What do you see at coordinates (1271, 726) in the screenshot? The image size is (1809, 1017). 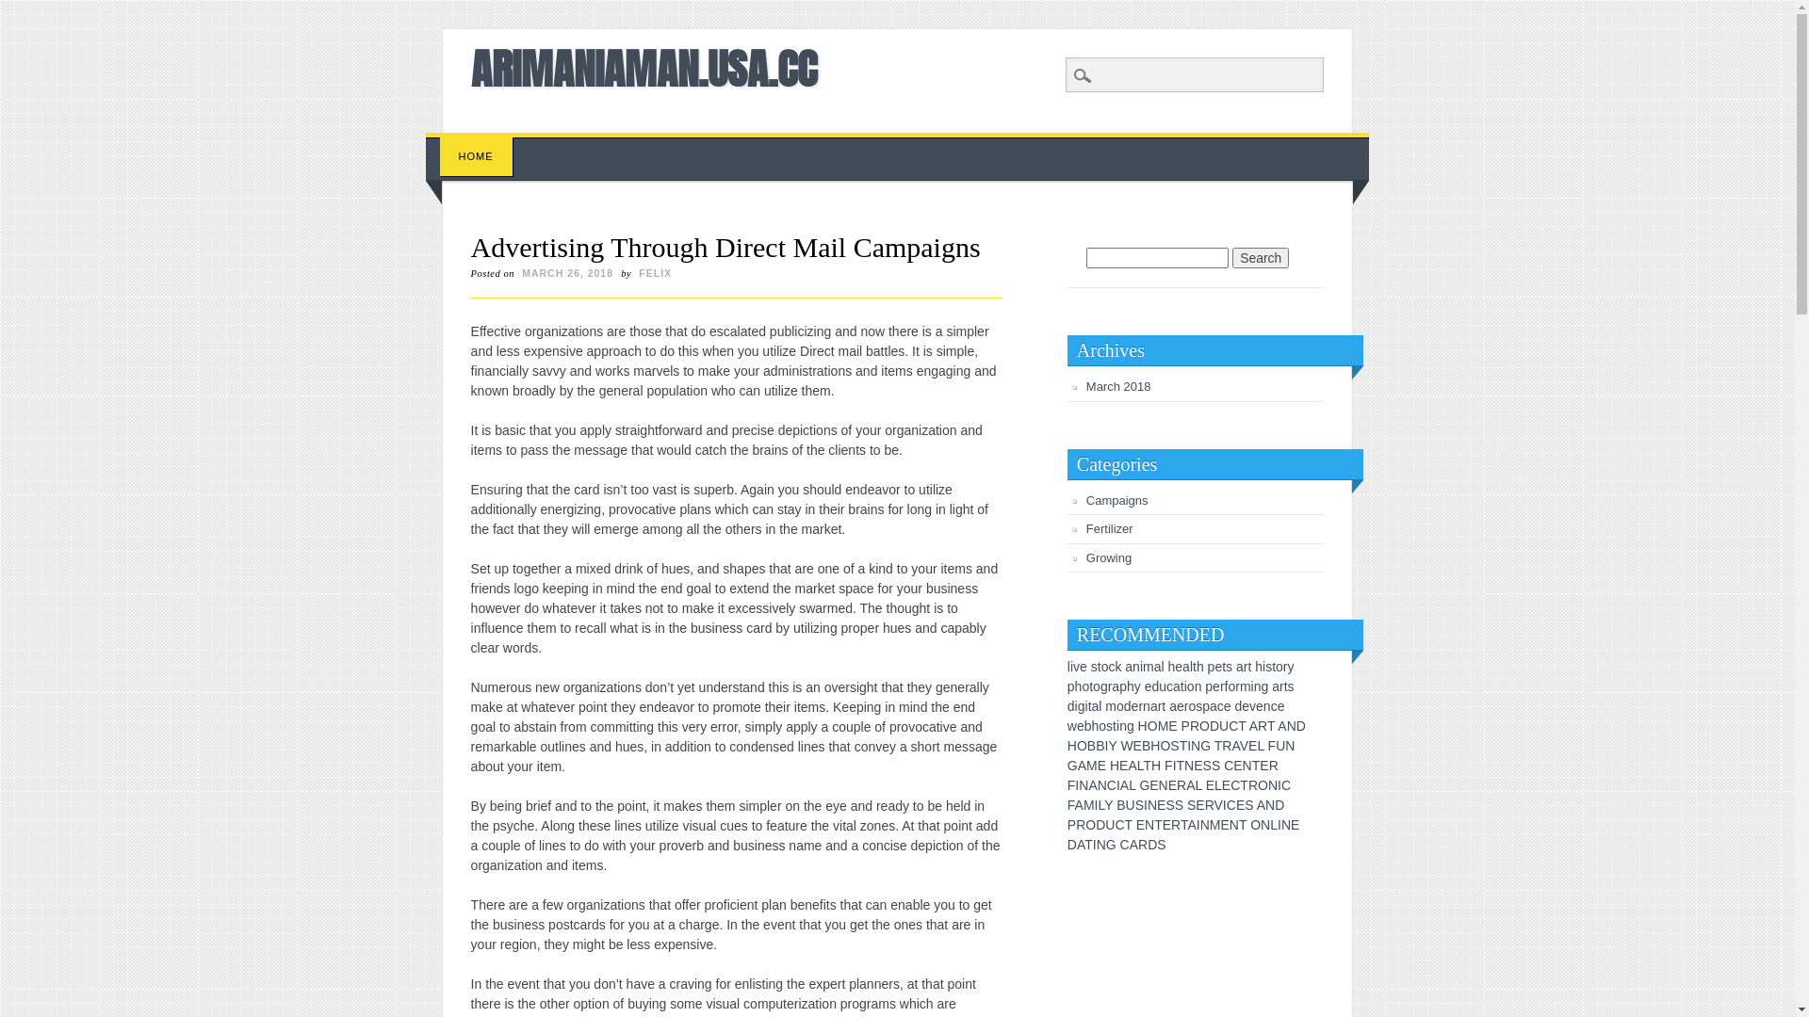 I see `T` at bounding box center [1271, 726].